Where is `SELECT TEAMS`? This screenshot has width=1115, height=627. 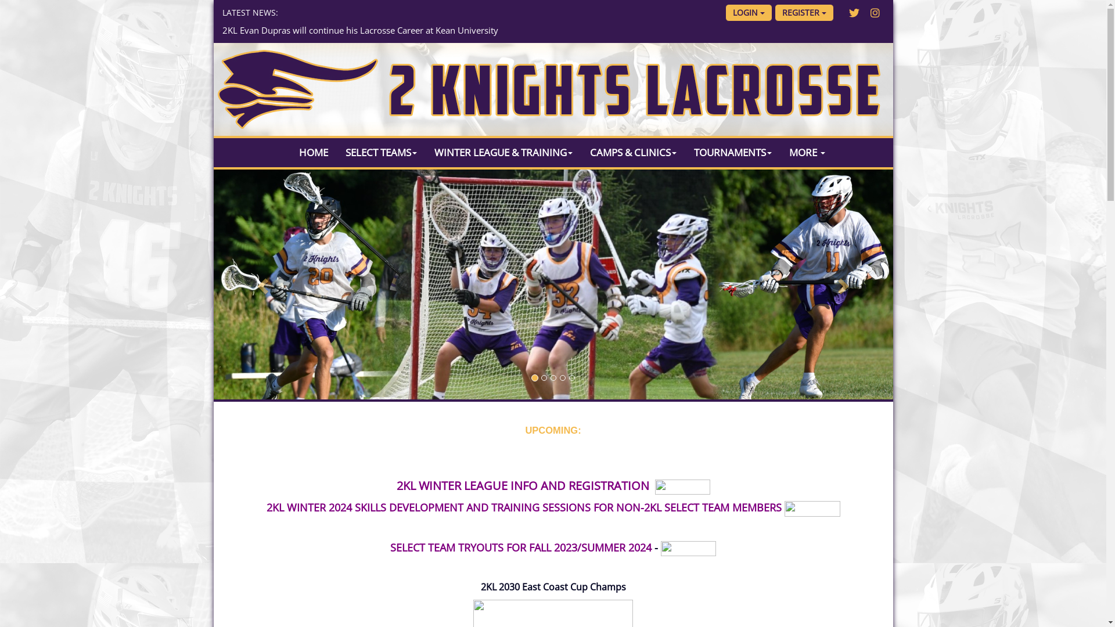 SELECT TEAMS is located at coordinates (381, 153).